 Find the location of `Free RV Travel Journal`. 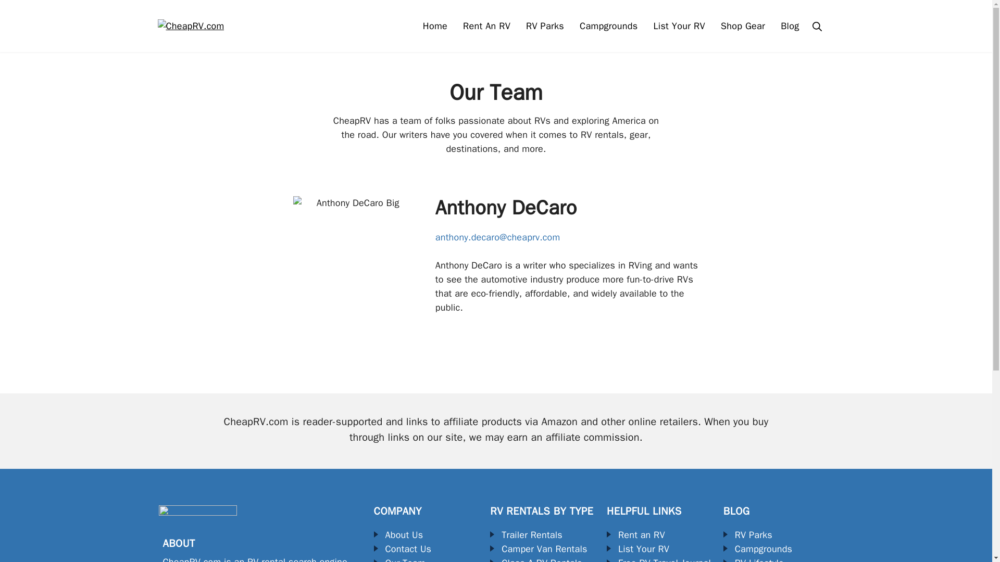

Free RV Travel Journal is located at coordinates (659, 559).